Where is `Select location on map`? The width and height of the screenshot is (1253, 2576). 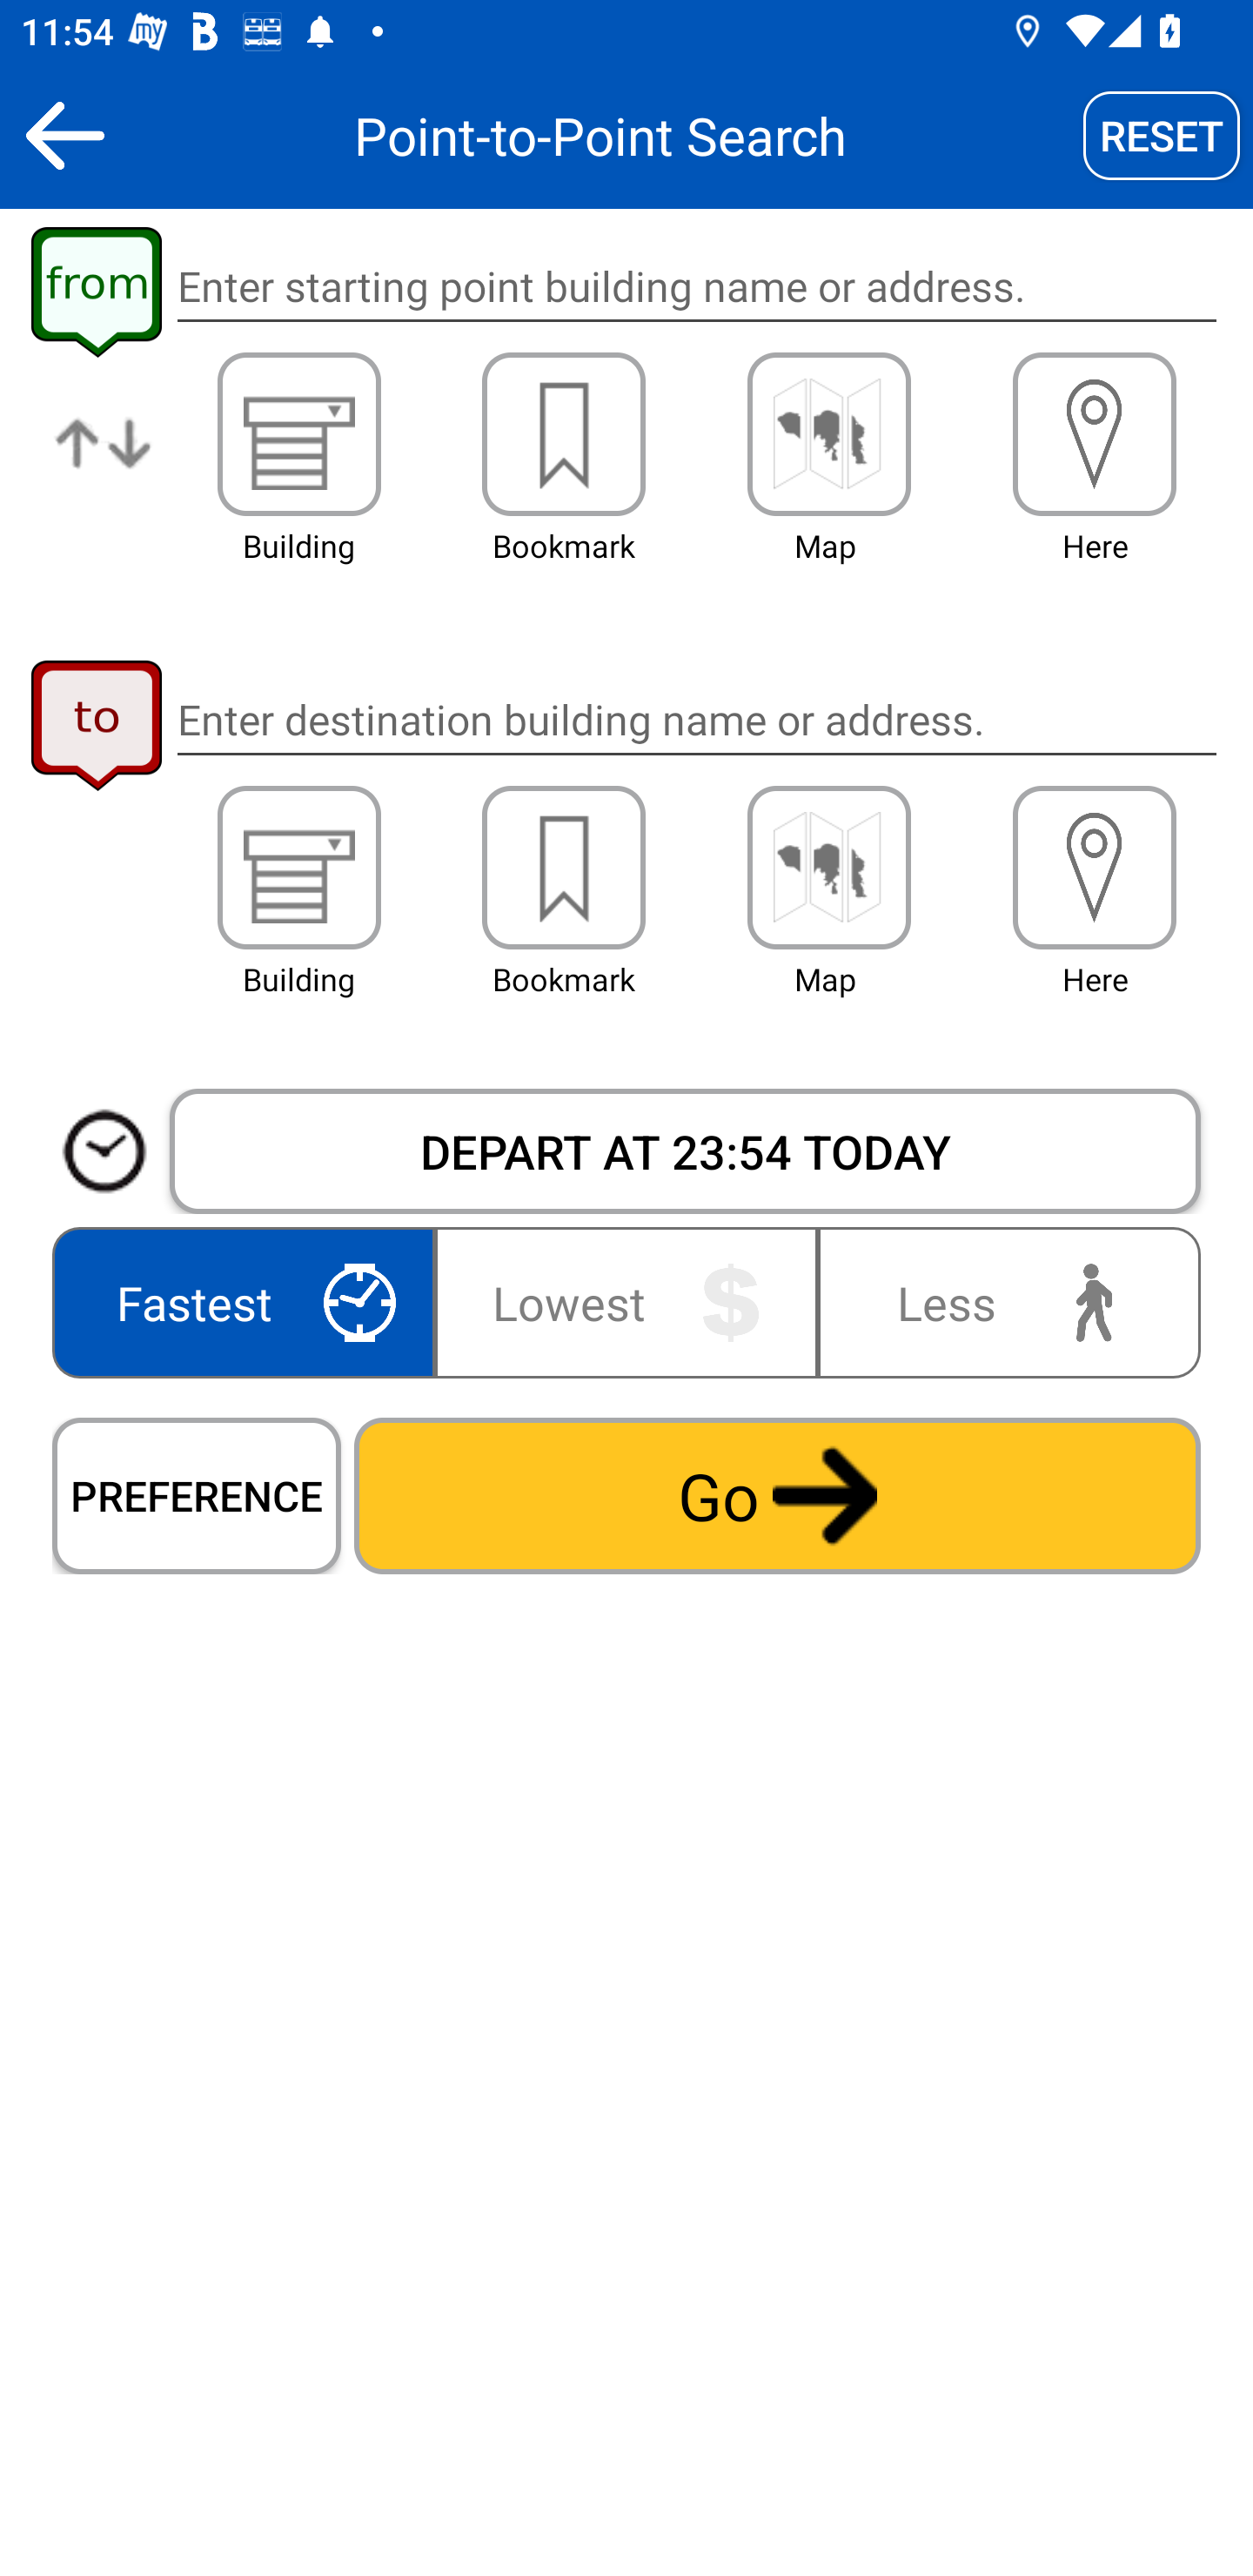 Select location on map is located at coordinates (828, 433).